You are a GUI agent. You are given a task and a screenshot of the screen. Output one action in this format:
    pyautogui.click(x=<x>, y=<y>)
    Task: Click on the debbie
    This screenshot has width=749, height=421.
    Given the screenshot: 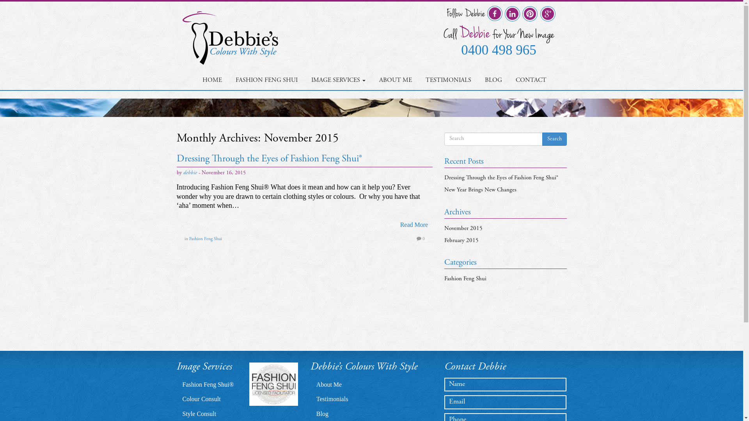 What is the action you would take?
    pyautogui.click(x=190, y=173)
    